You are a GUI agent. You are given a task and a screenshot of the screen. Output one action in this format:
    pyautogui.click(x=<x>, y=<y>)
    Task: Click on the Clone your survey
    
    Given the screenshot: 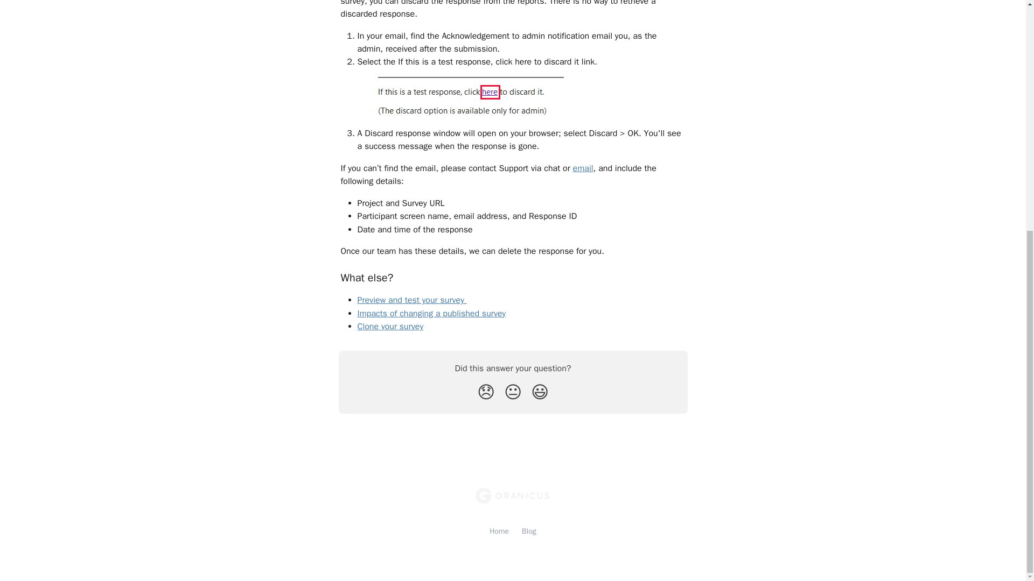 What is the action you would take?
    pyautogui.click(x=391, y=326)
    